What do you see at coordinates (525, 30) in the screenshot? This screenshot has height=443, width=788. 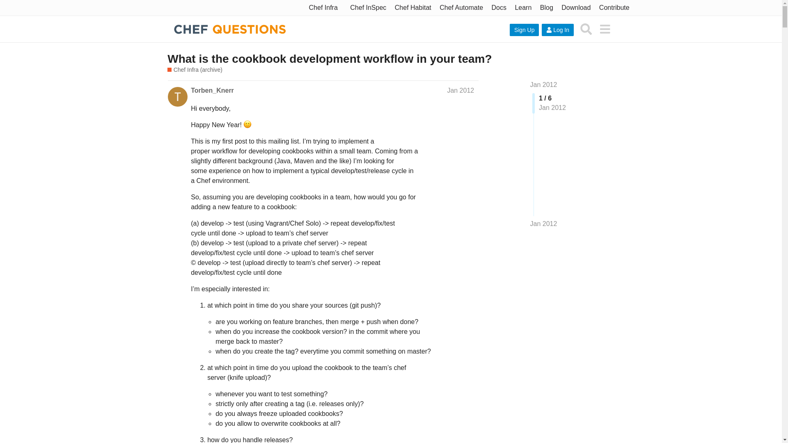 I see `Sign Up` at bounding box center [525, 30].